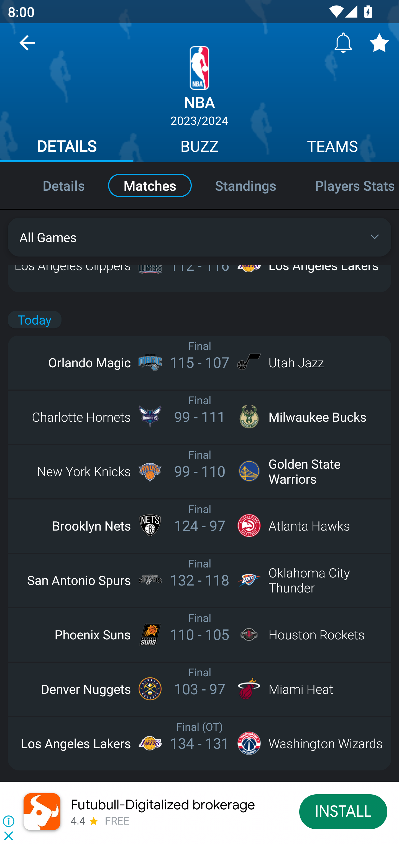  What do you see at coordinates (52, 185) in the screenshot?
I see `Details` at bounding box center [52, 185].